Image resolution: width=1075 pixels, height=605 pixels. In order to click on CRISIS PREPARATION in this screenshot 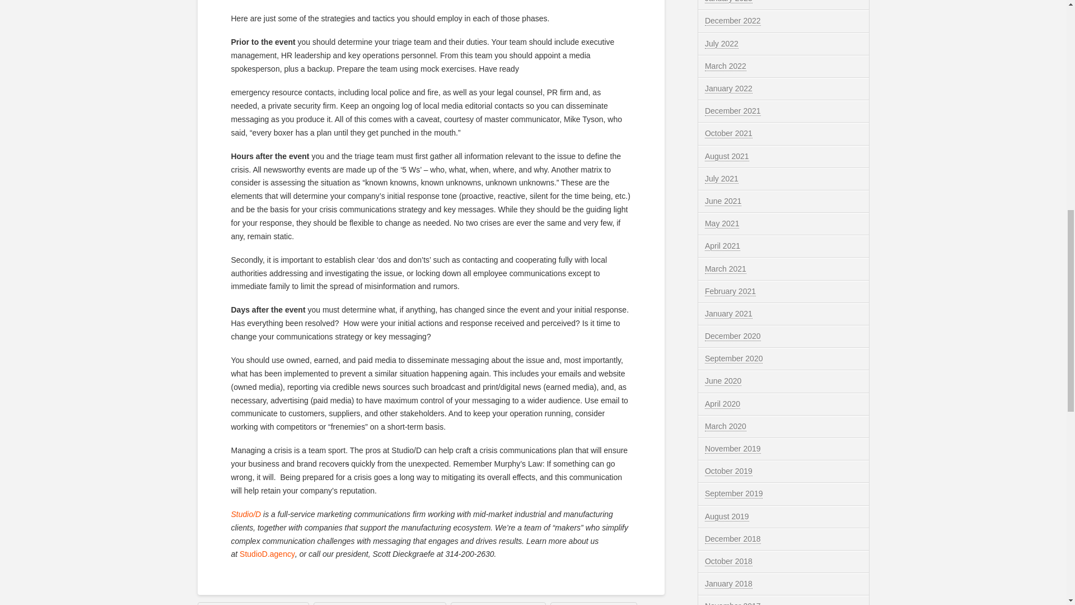, I will do `click(498, 603)`.